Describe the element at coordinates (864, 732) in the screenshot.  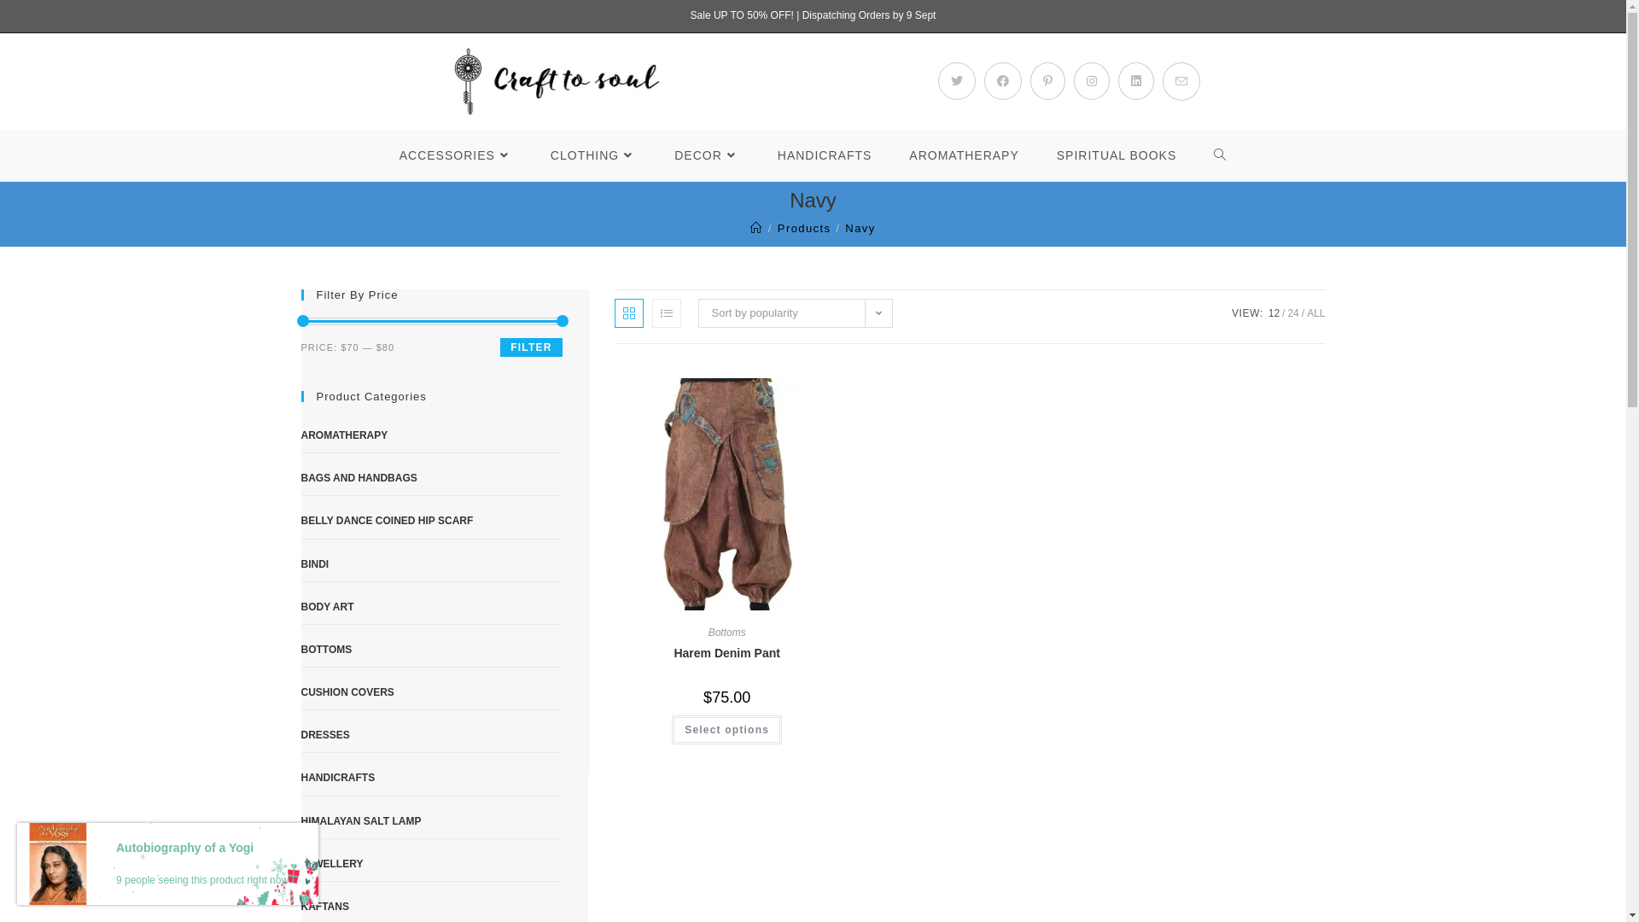
I see `My Account` at that location.